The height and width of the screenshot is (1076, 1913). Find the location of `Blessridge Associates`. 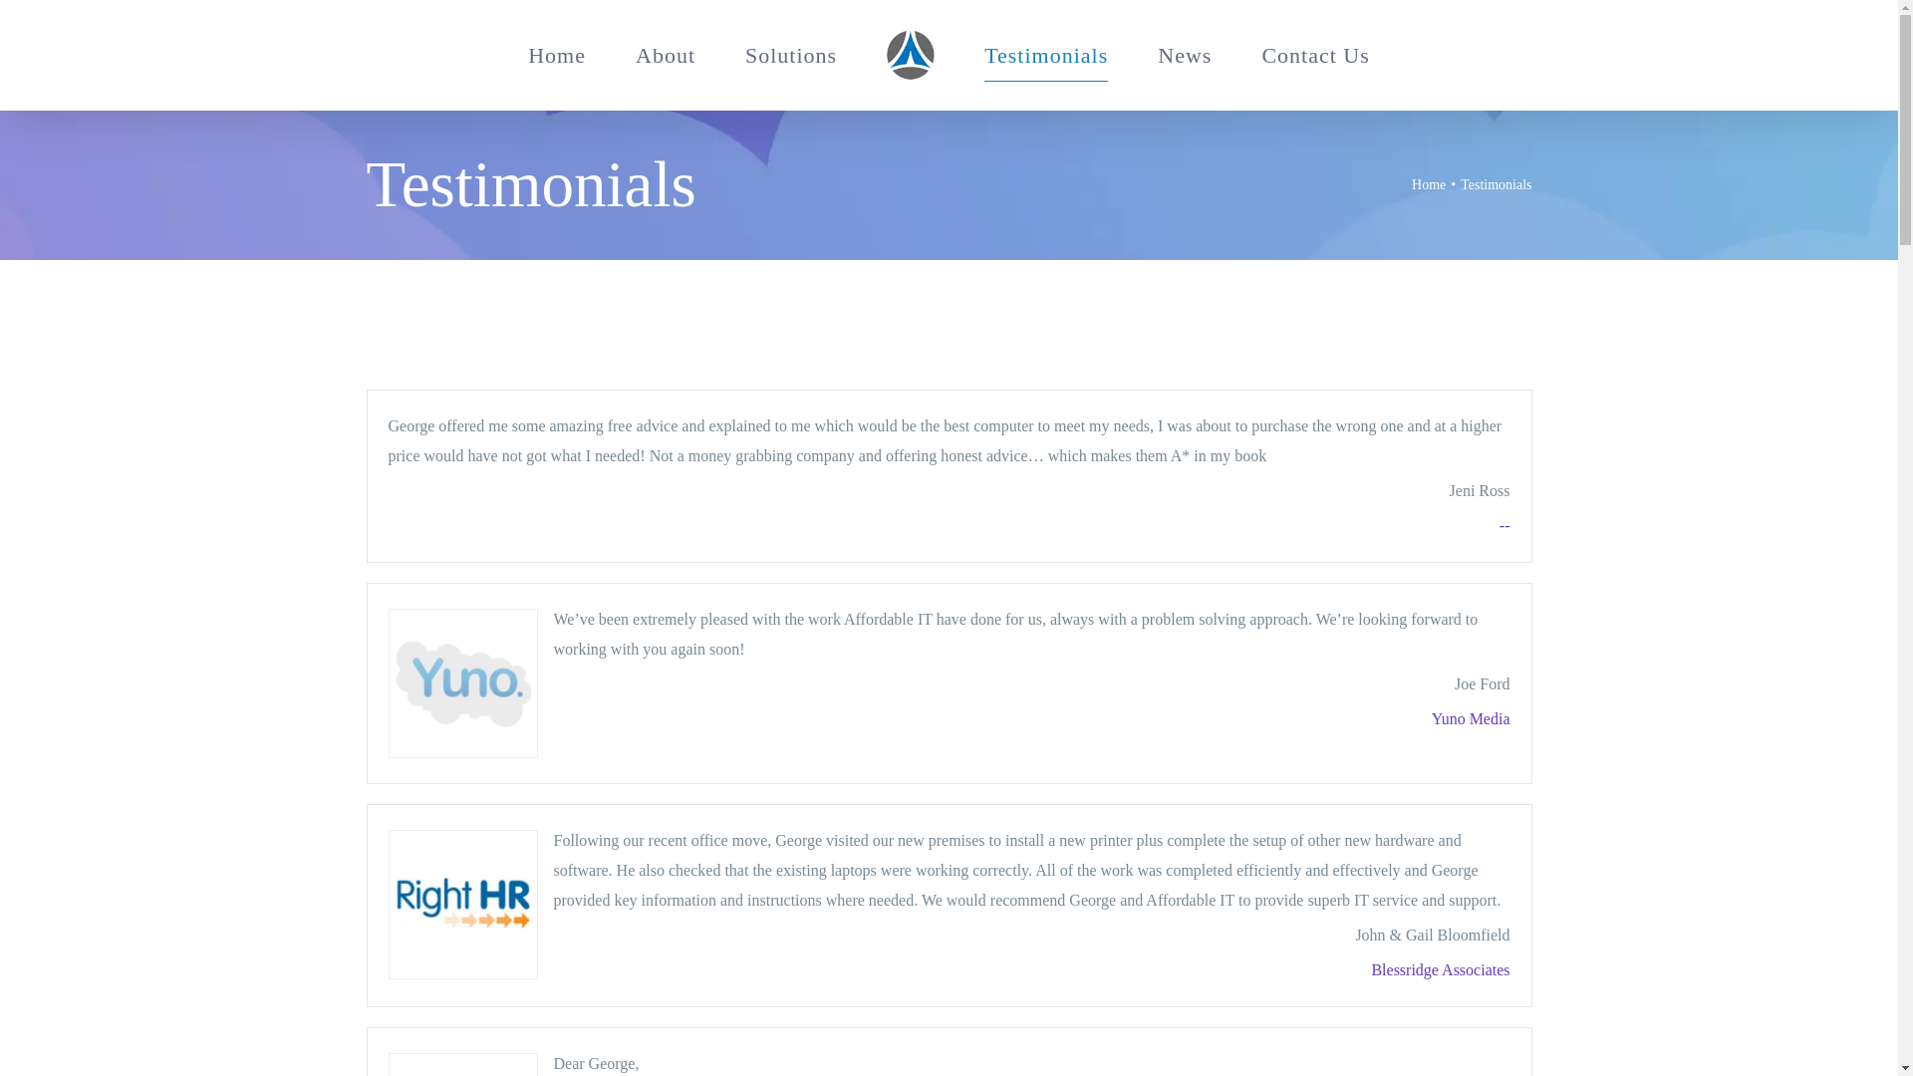

Blessridge Associates is located at coordinates (1440, 969).